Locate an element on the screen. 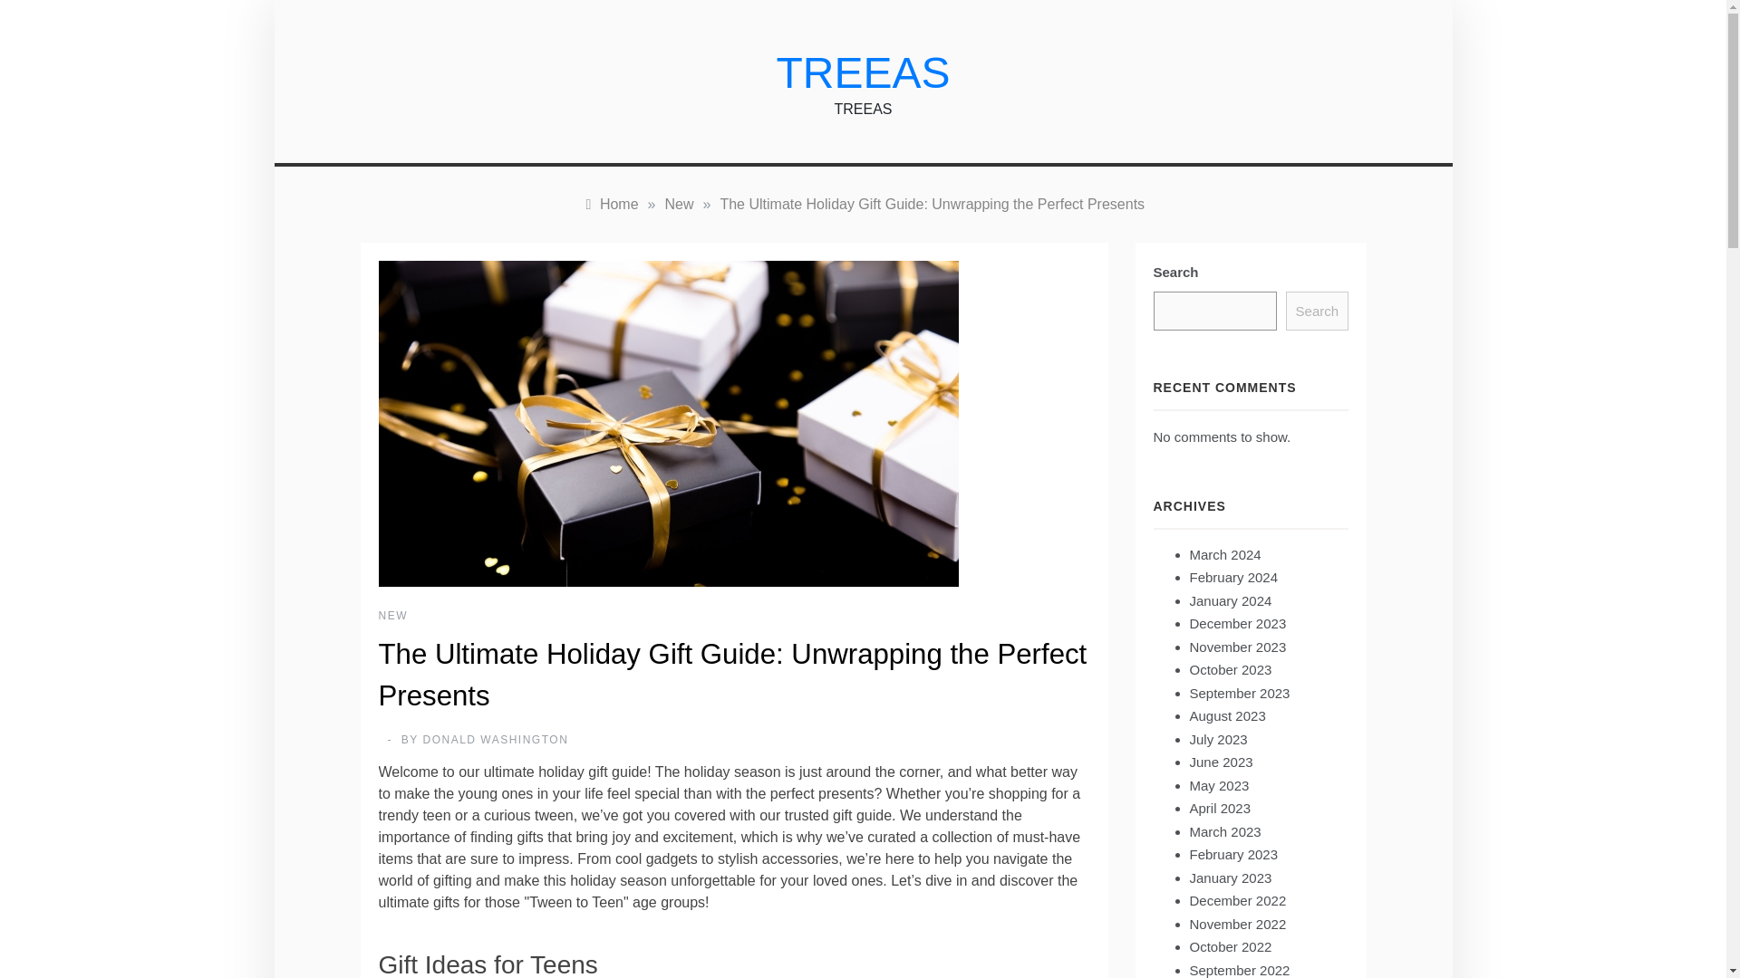  October 2022 is located at coordinates (1230, 946).